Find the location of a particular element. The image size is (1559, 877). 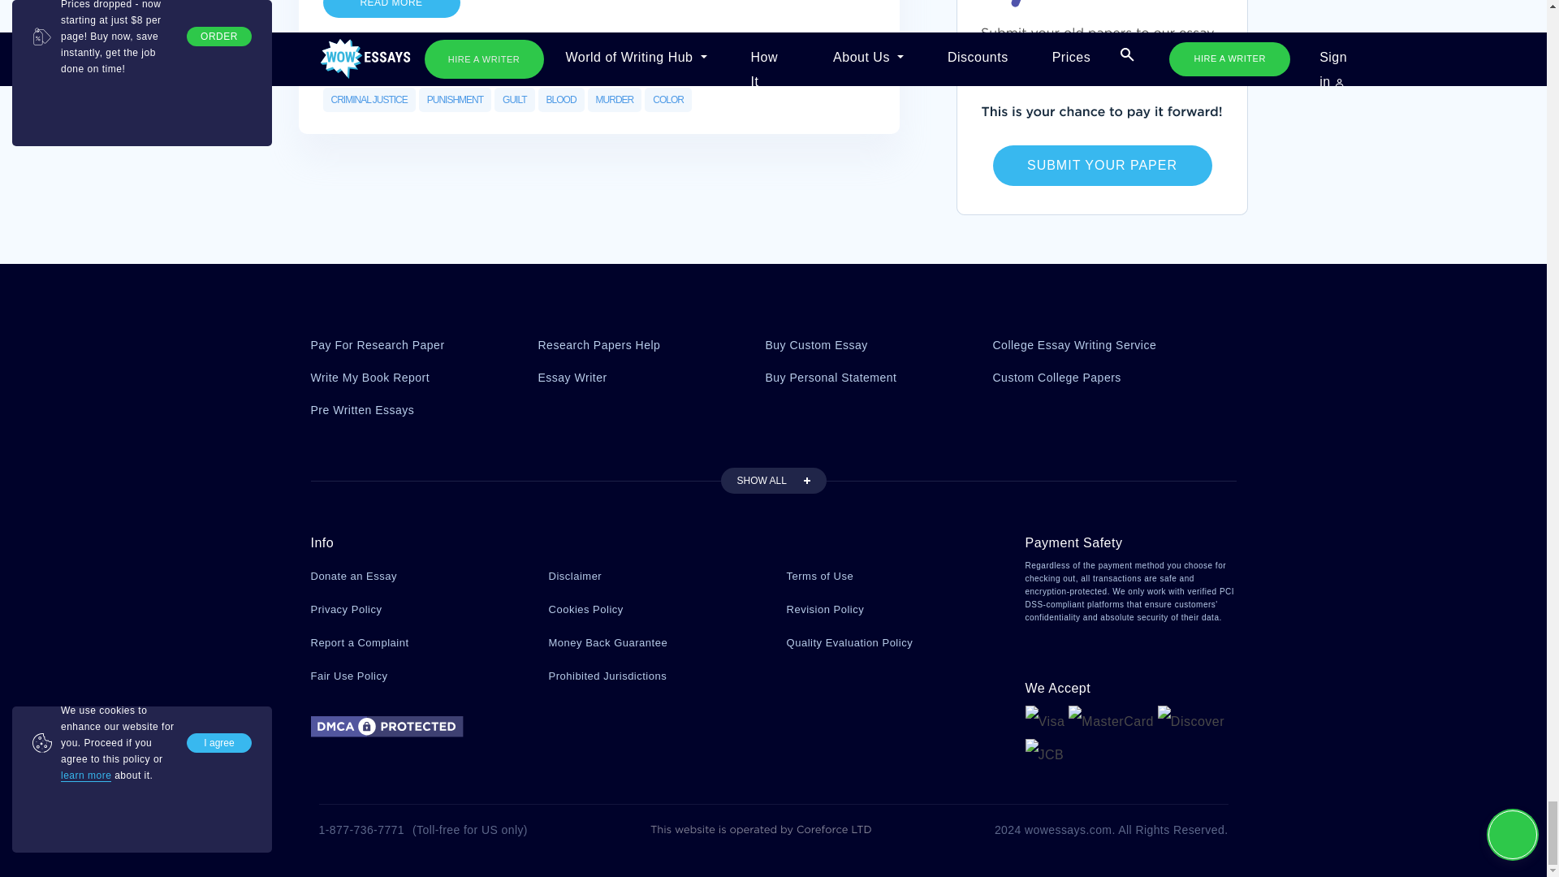

DMCA.com Protection Status is located at coordinates (387, 724).